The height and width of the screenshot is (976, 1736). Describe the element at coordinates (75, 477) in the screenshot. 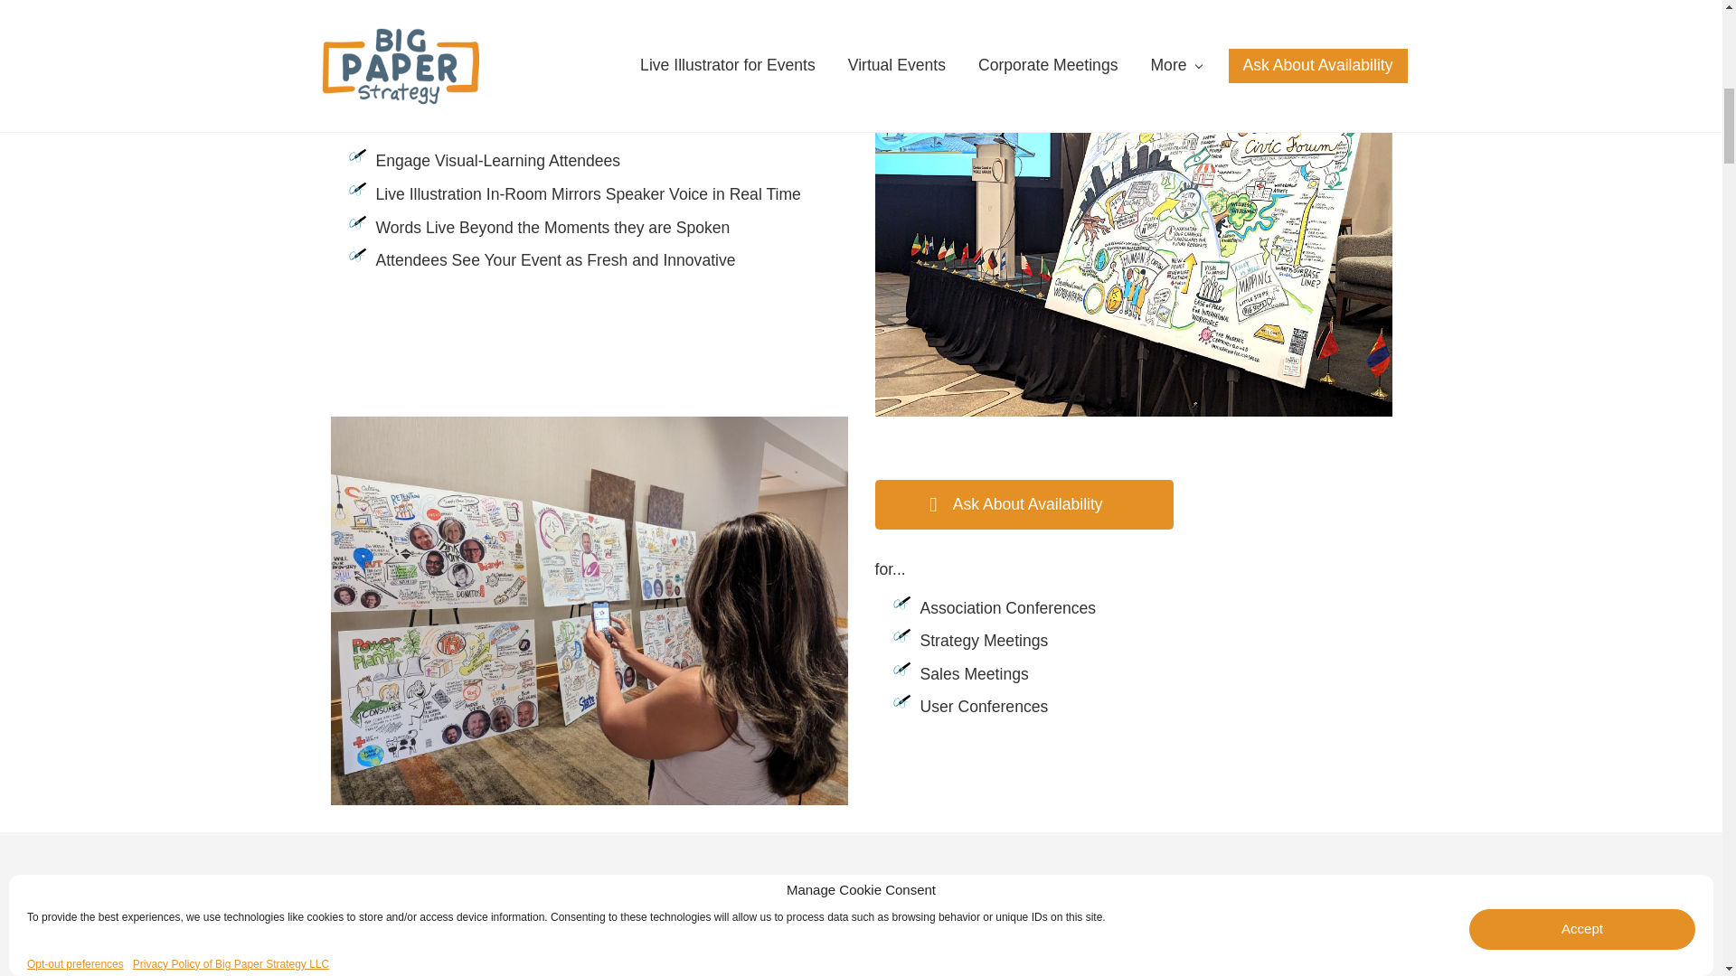

I see `Opt-out preferences` at that location.